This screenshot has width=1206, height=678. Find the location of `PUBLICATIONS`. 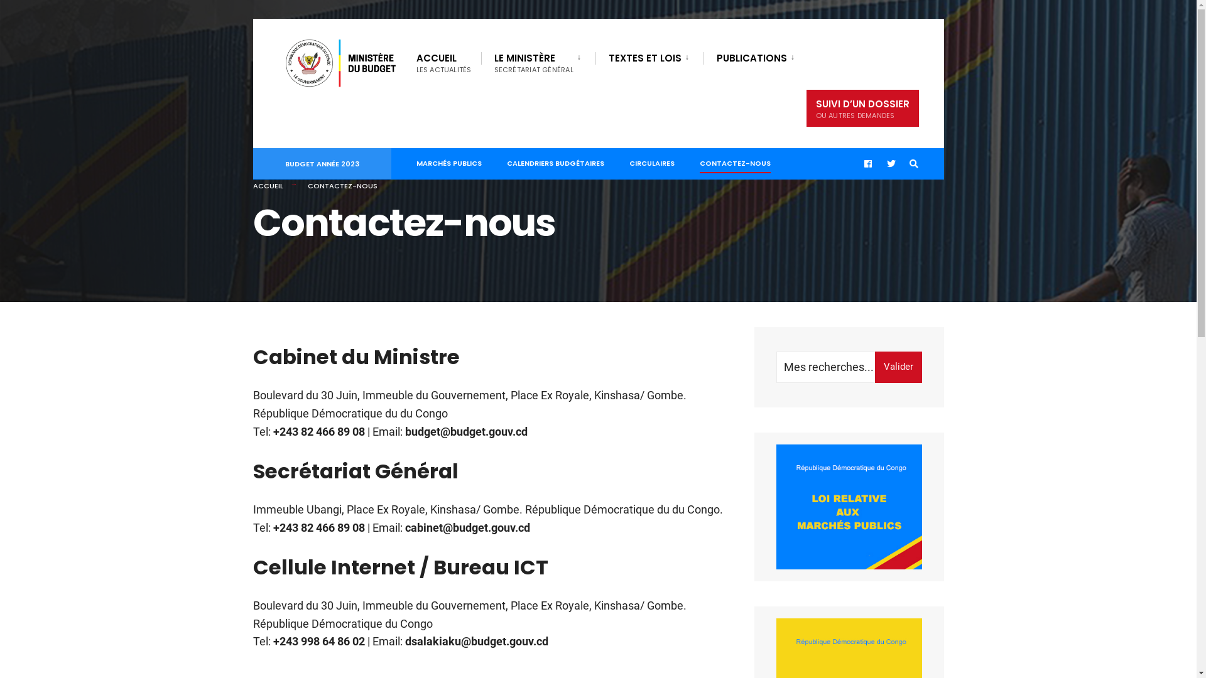

PUBLICATIONS is located at coordinates (758, 58).